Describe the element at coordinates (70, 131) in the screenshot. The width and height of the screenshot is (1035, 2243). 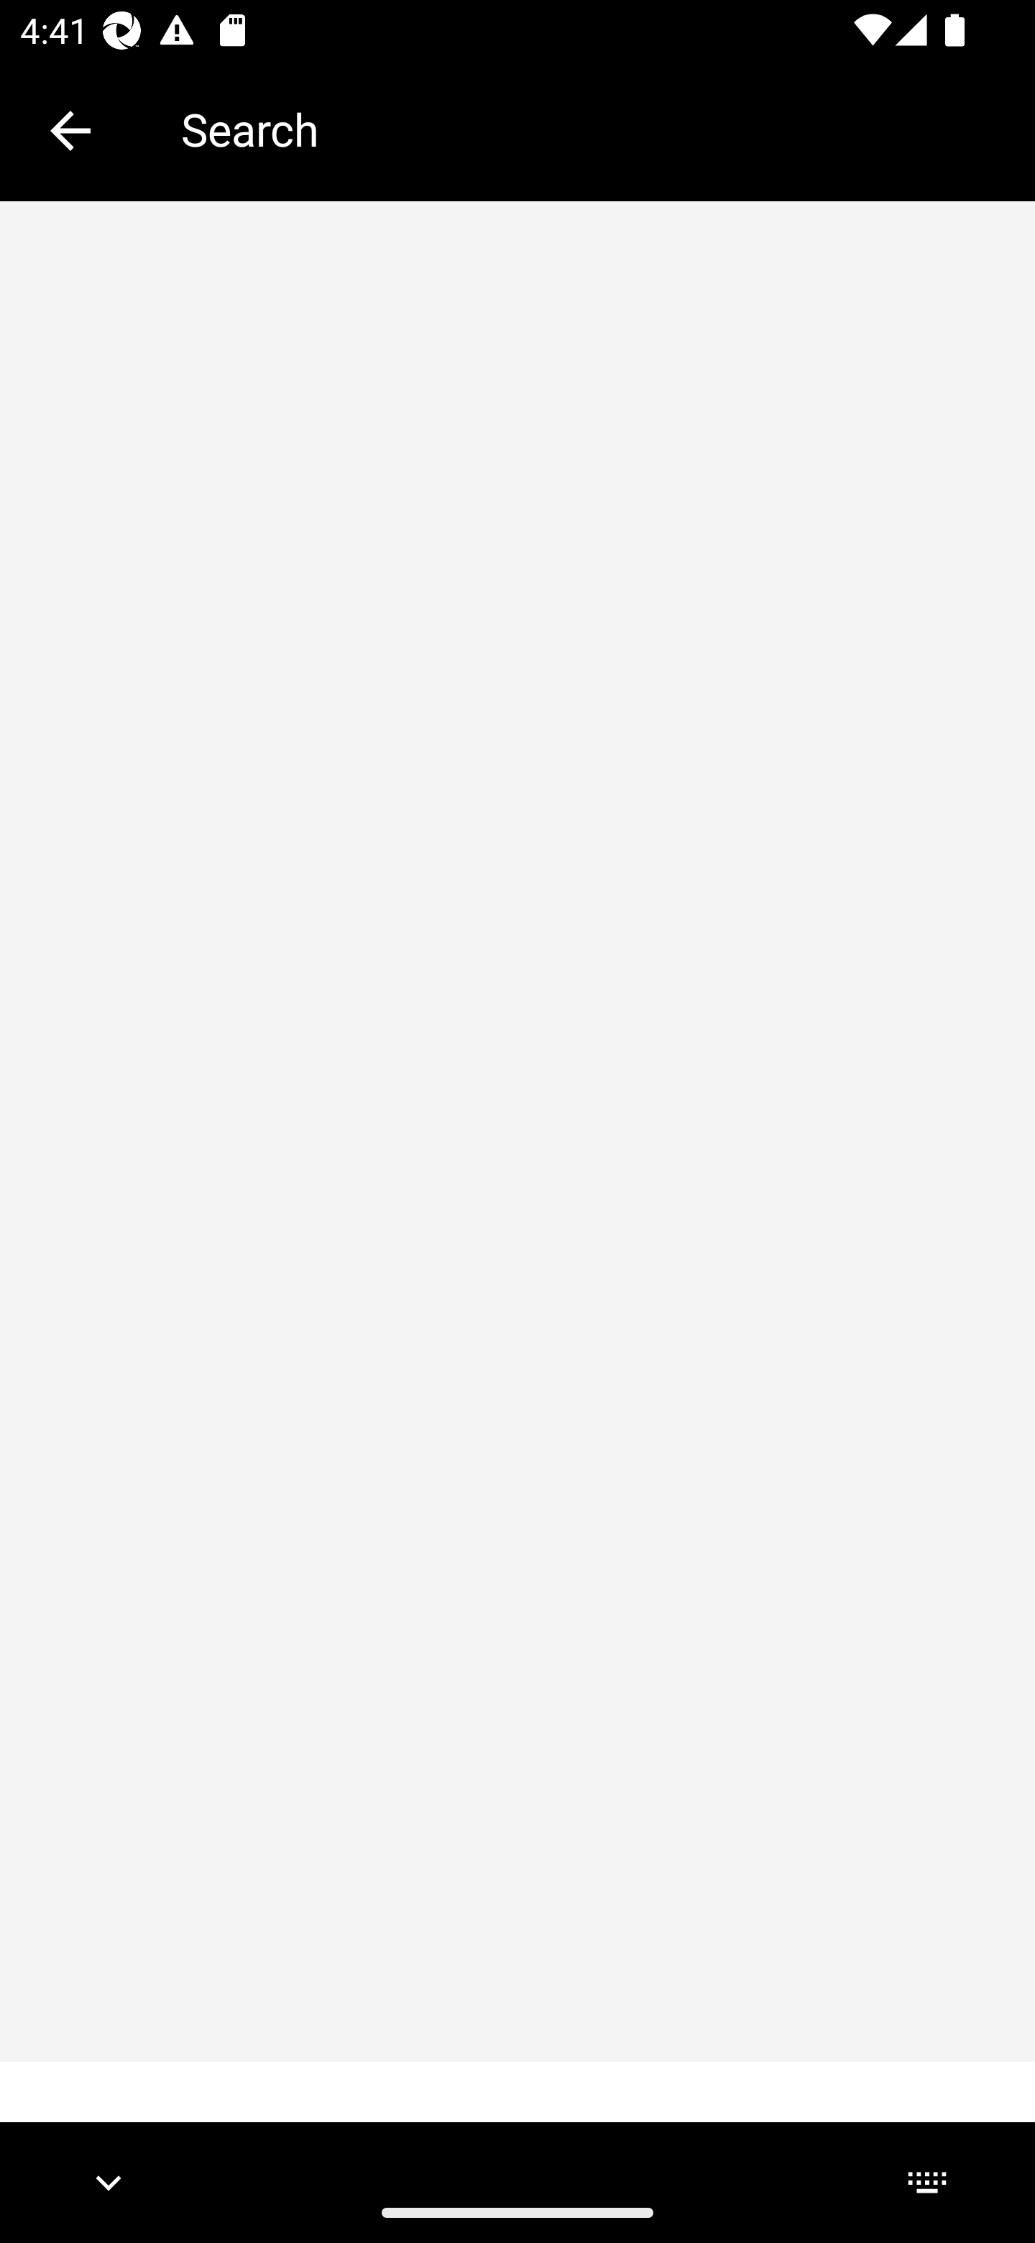
I see `Collapse` at that location.